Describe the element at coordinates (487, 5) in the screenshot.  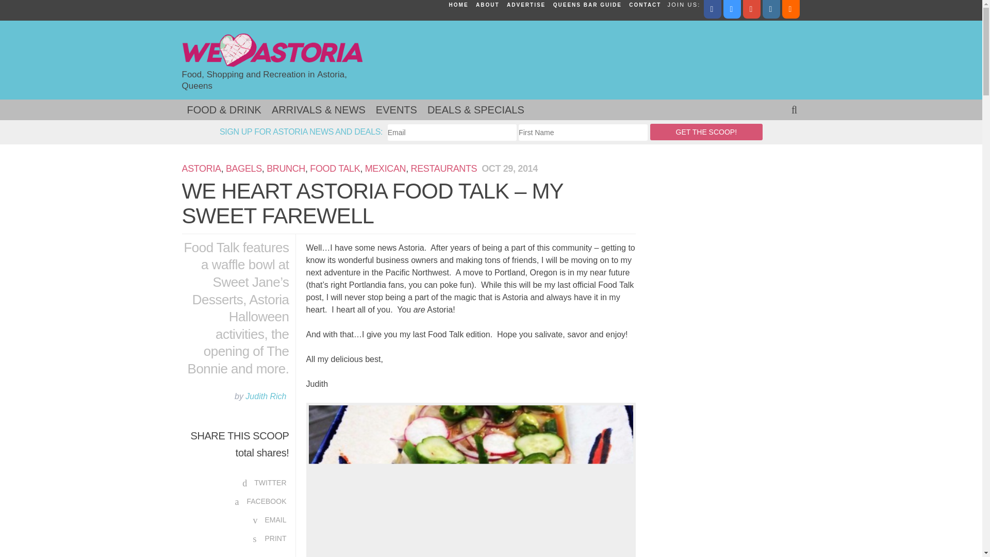
I see `ABOUT` at that location.